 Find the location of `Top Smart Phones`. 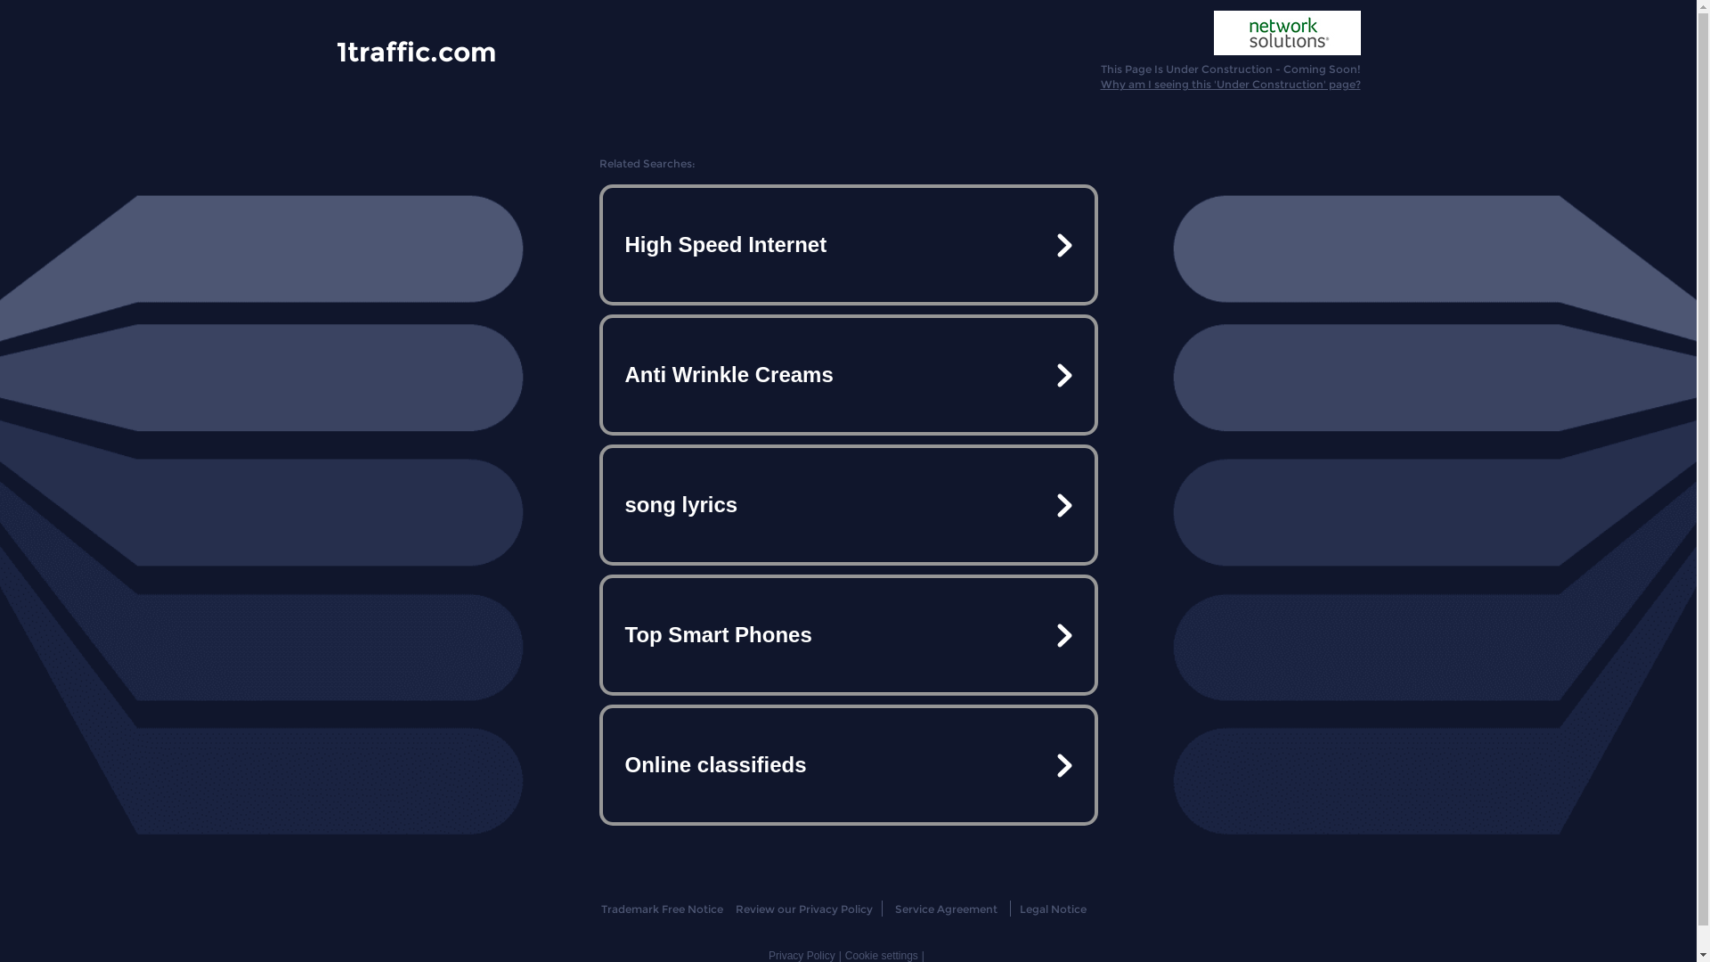

Top Smart Phones is located at coordinates (848, 635).